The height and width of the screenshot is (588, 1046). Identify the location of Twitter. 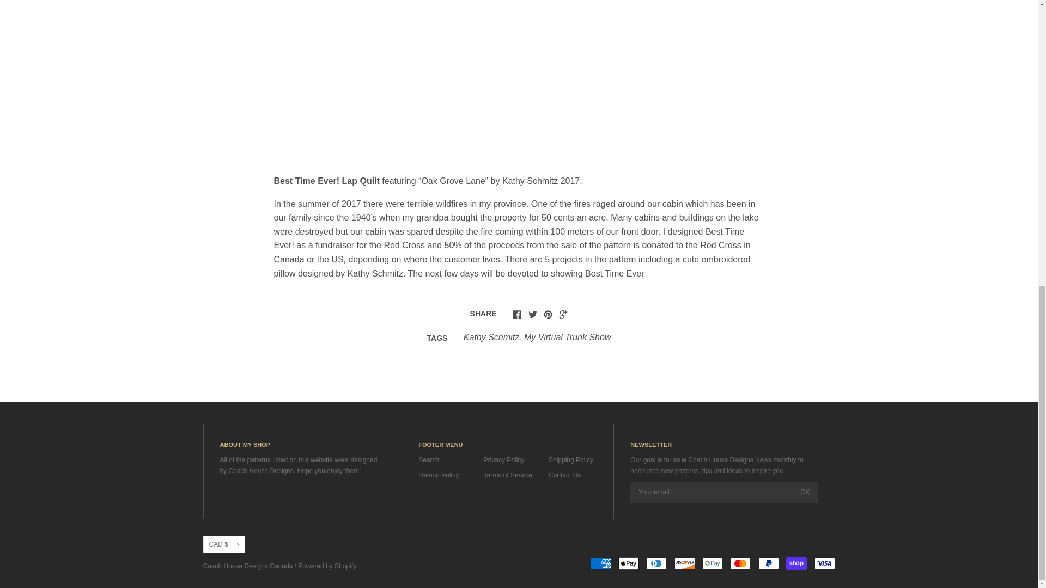
(533, 314).